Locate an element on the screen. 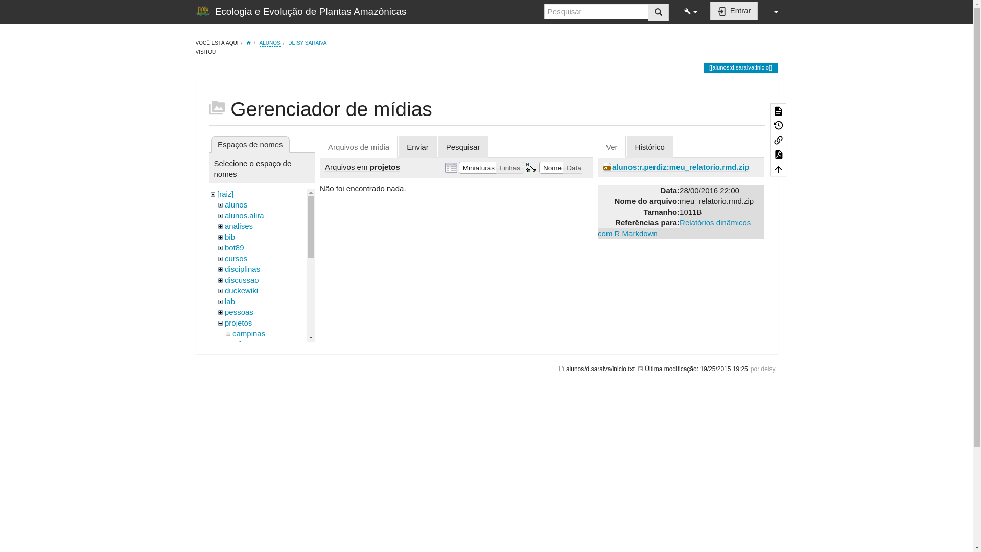 The width and height of the screenshot is (981, 552). alunos.alira is located at coordinates (244, 216).